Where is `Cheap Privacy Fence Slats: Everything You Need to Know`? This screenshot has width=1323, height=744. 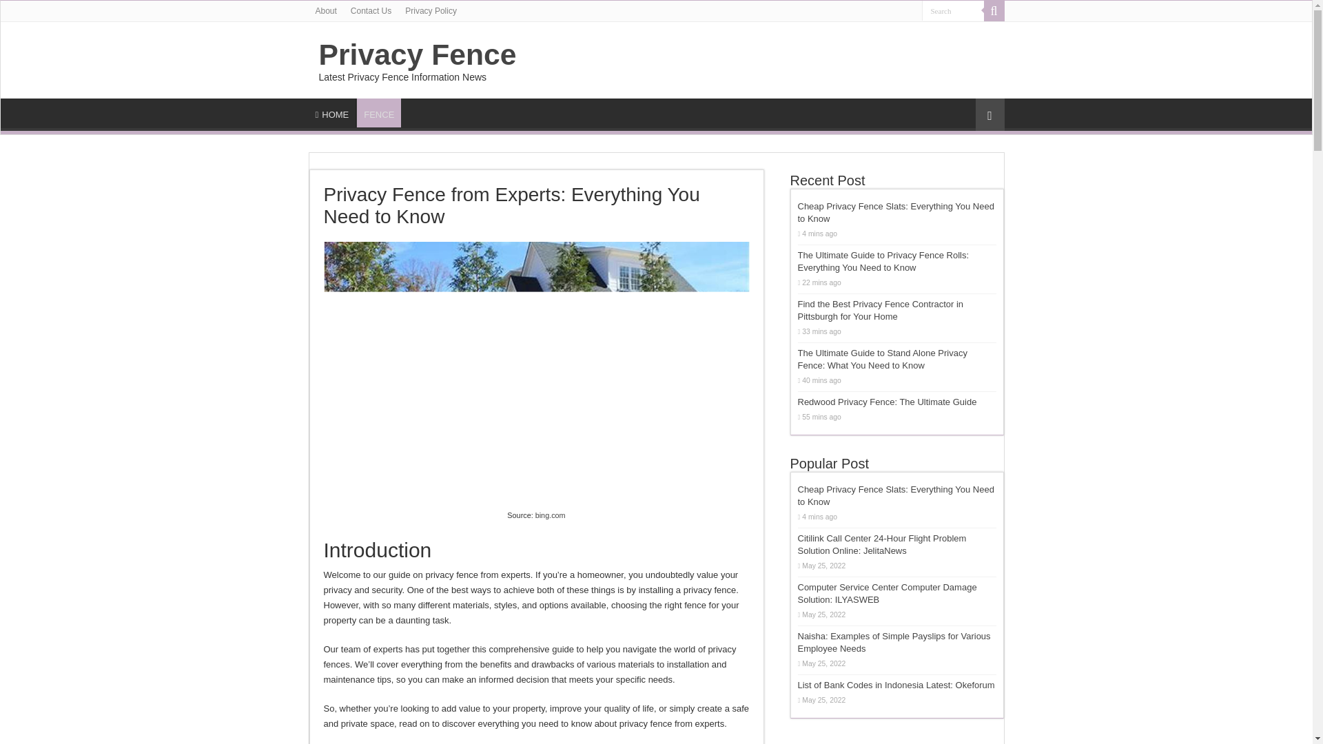
Cheap Privacy Fence Slats: Everything You Need to Know is located at coordinates (896, 212).